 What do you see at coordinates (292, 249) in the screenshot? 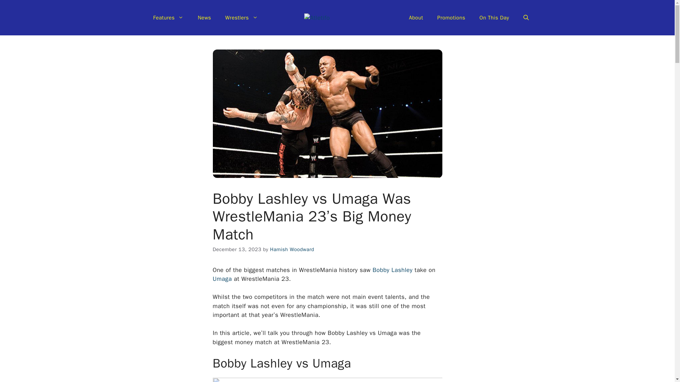
I see `View all posts by Hamish Woodward` at bounding box center [292, 249].